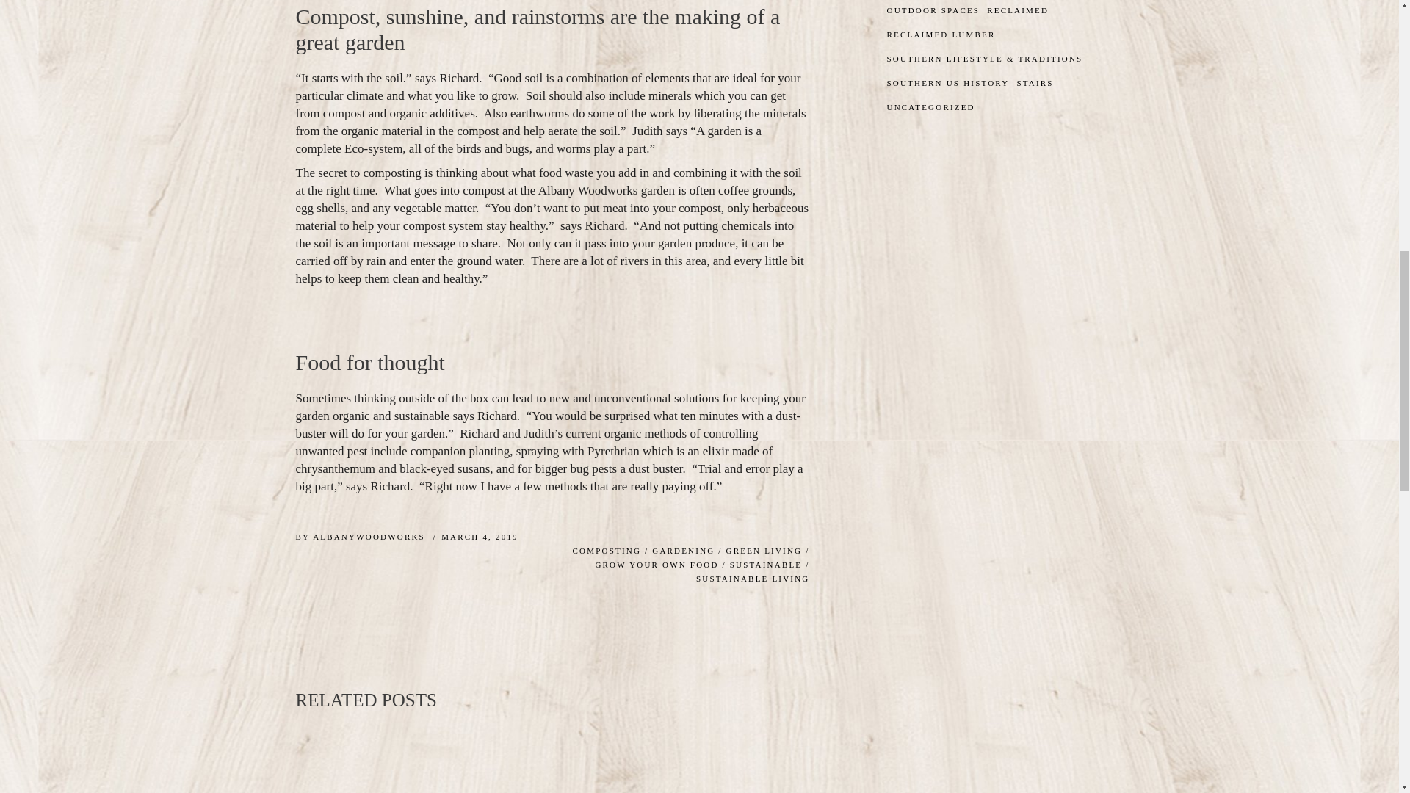 The image size is (1410, 793). I want to click on Building One Of The First Sustainable Homes In The US, so click(373, 766).